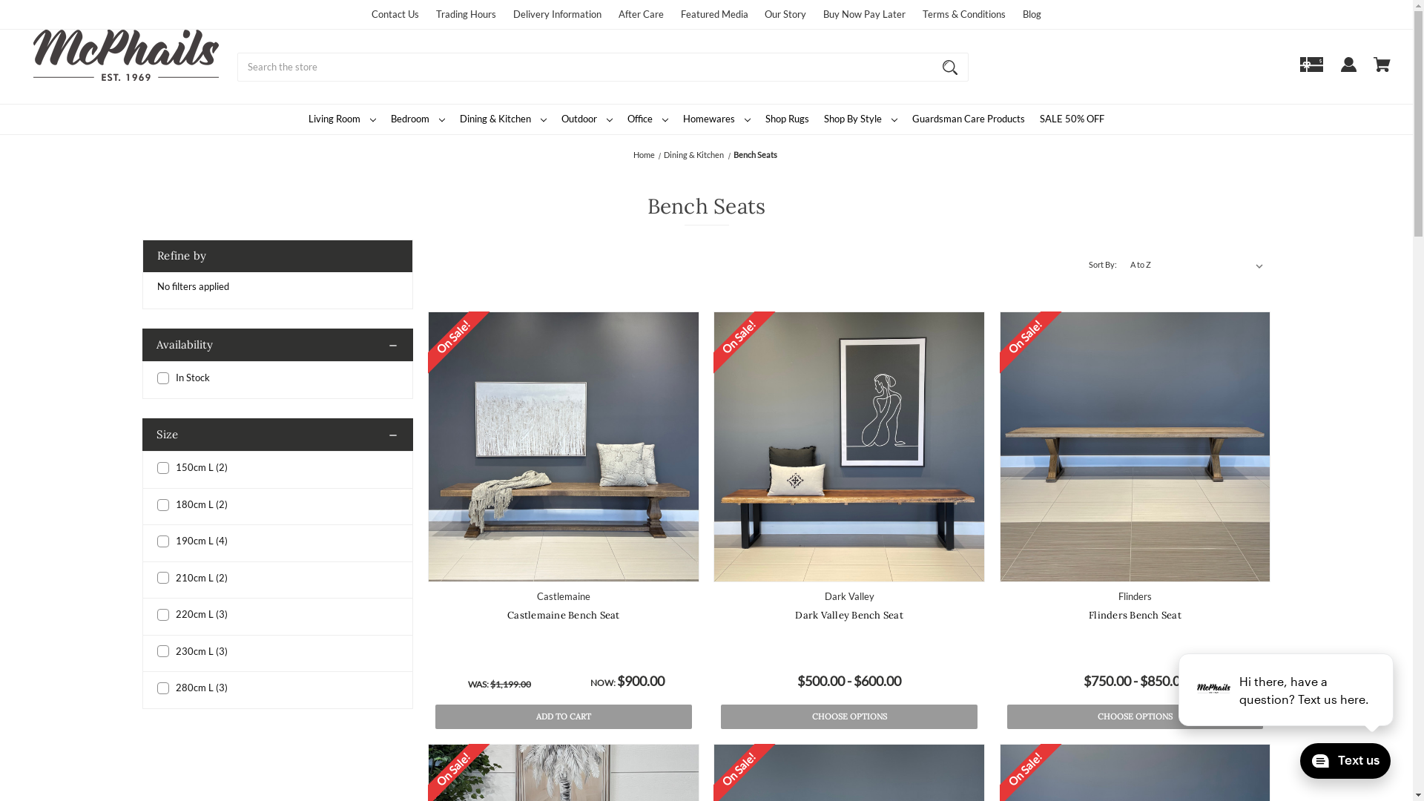 Image resolution: width=1424 pixels, height=801 pixels. I want to click on Flinders Bench Seat, so click(1135, 446).